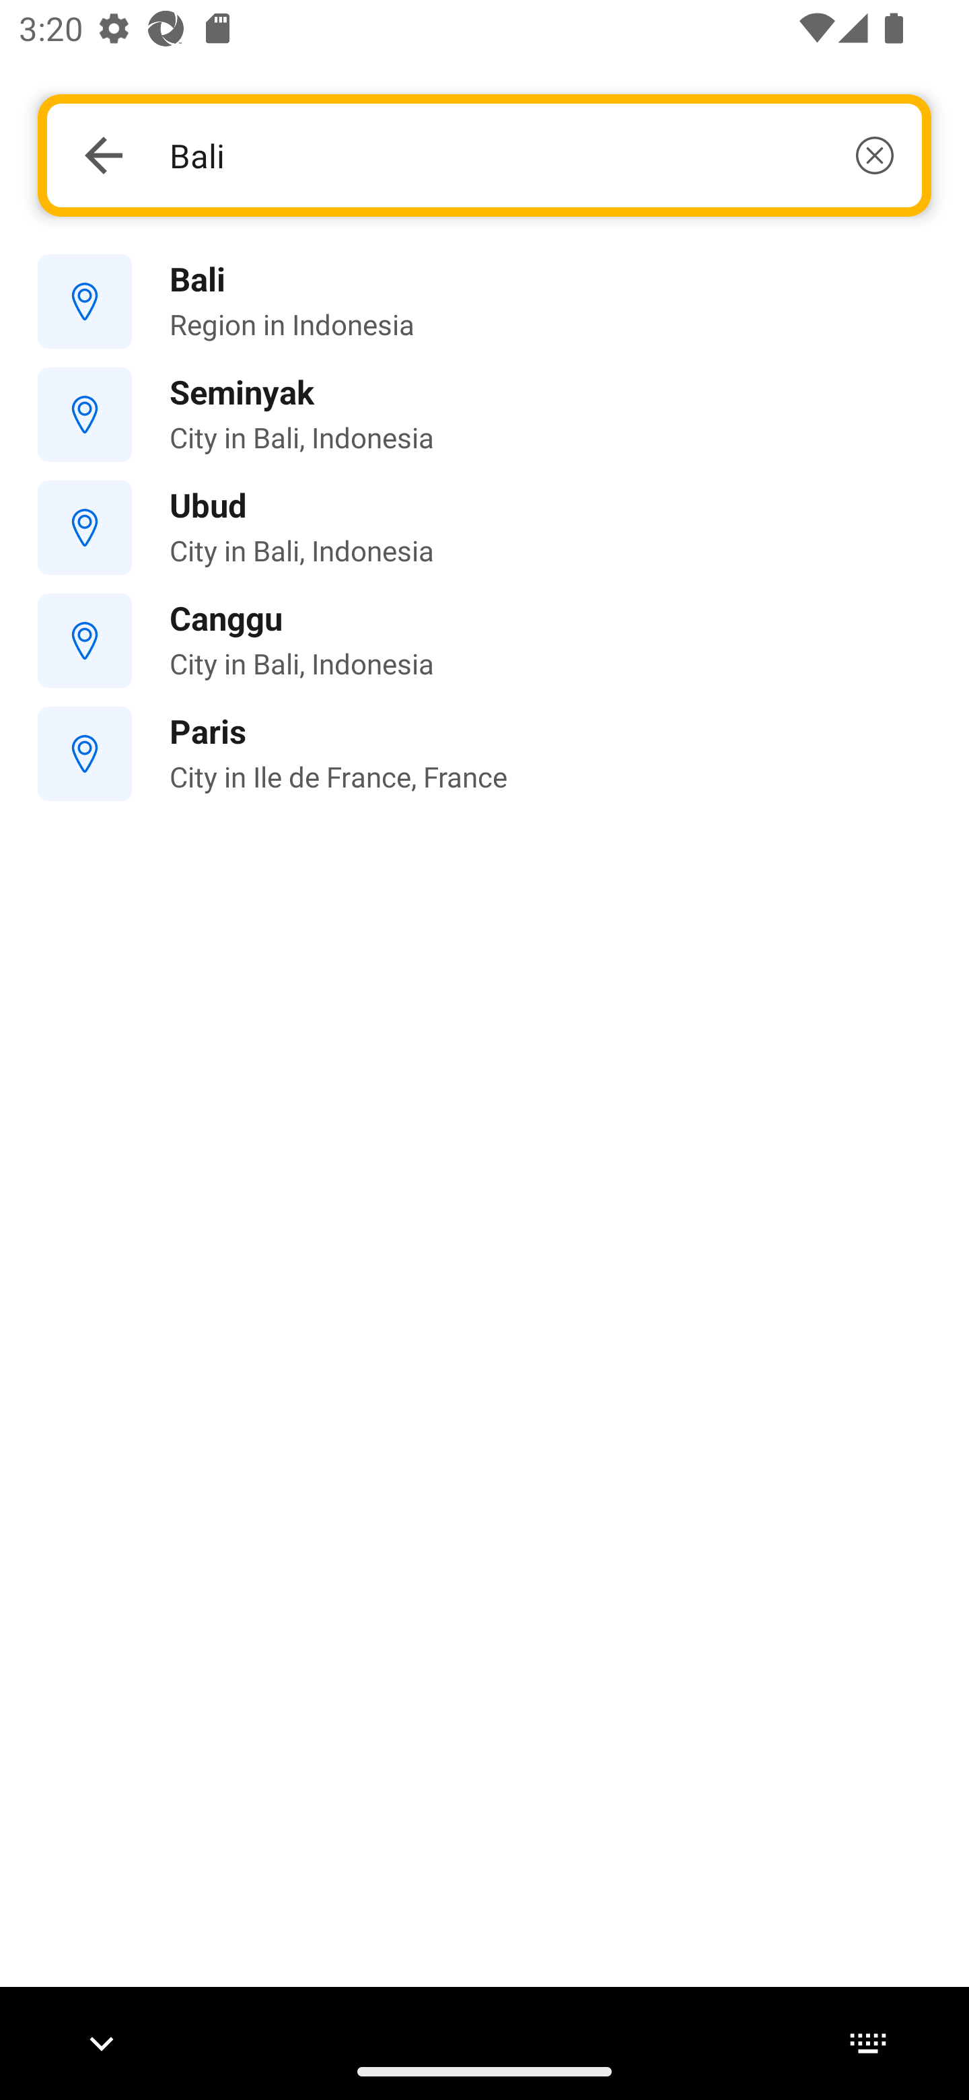 This screenshot has height=2100, width=969. Describe the element at coordinates (485, 415) in the screenshot. I see `Seminyak City in Bali, Indonesia` at that location.